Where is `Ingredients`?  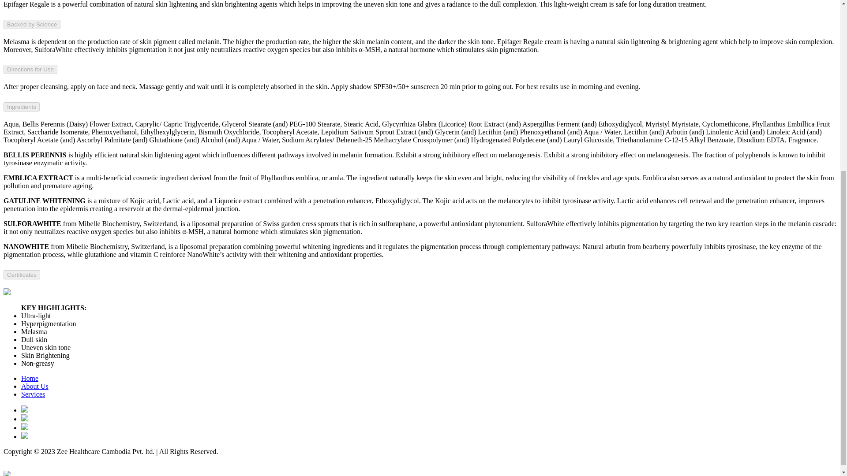 Ingredients is located at coordinates (21, 107).